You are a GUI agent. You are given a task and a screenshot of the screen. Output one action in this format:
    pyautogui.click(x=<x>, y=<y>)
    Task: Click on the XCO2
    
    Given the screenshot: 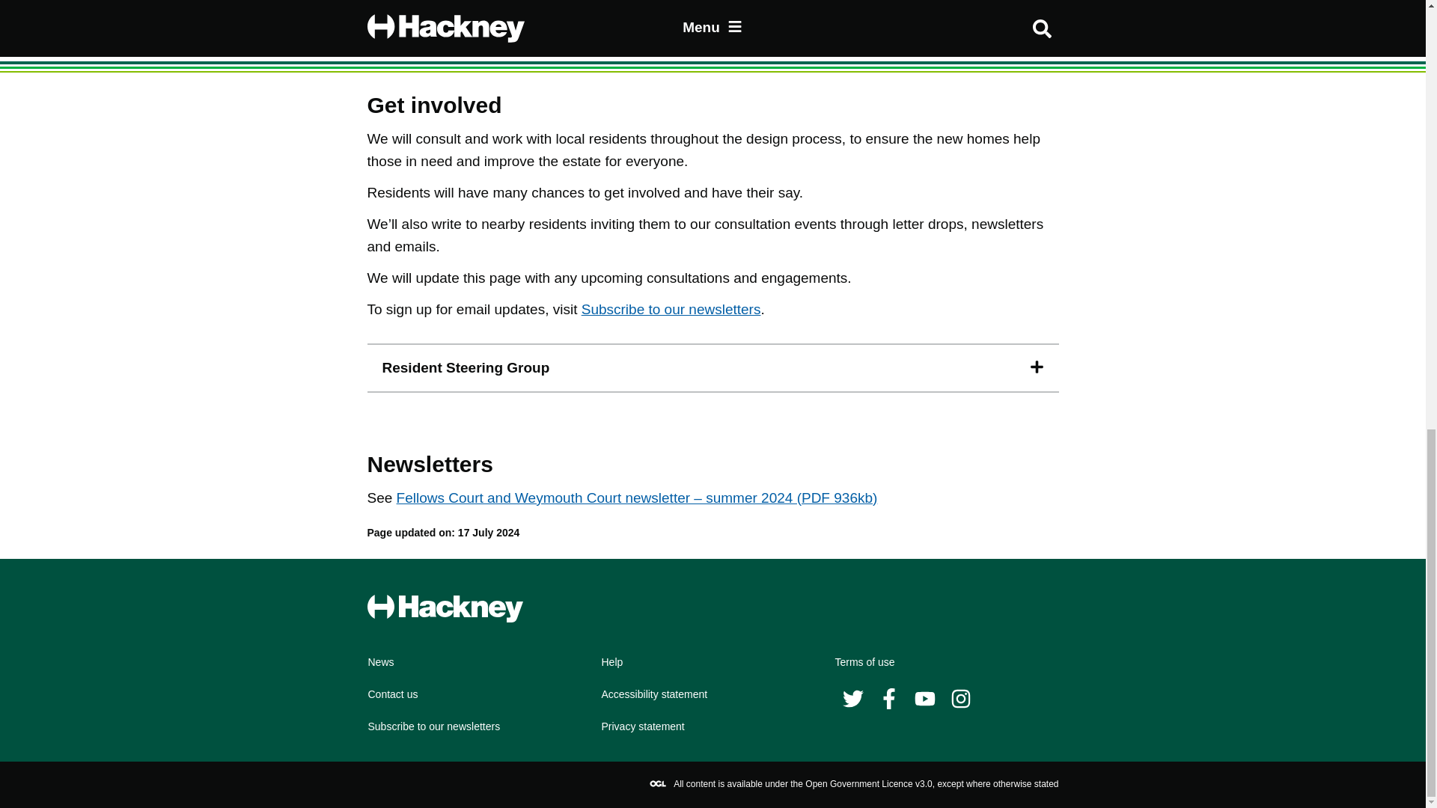 What is the action you would take?
    pyautogui.click(x=653, y=44)
    